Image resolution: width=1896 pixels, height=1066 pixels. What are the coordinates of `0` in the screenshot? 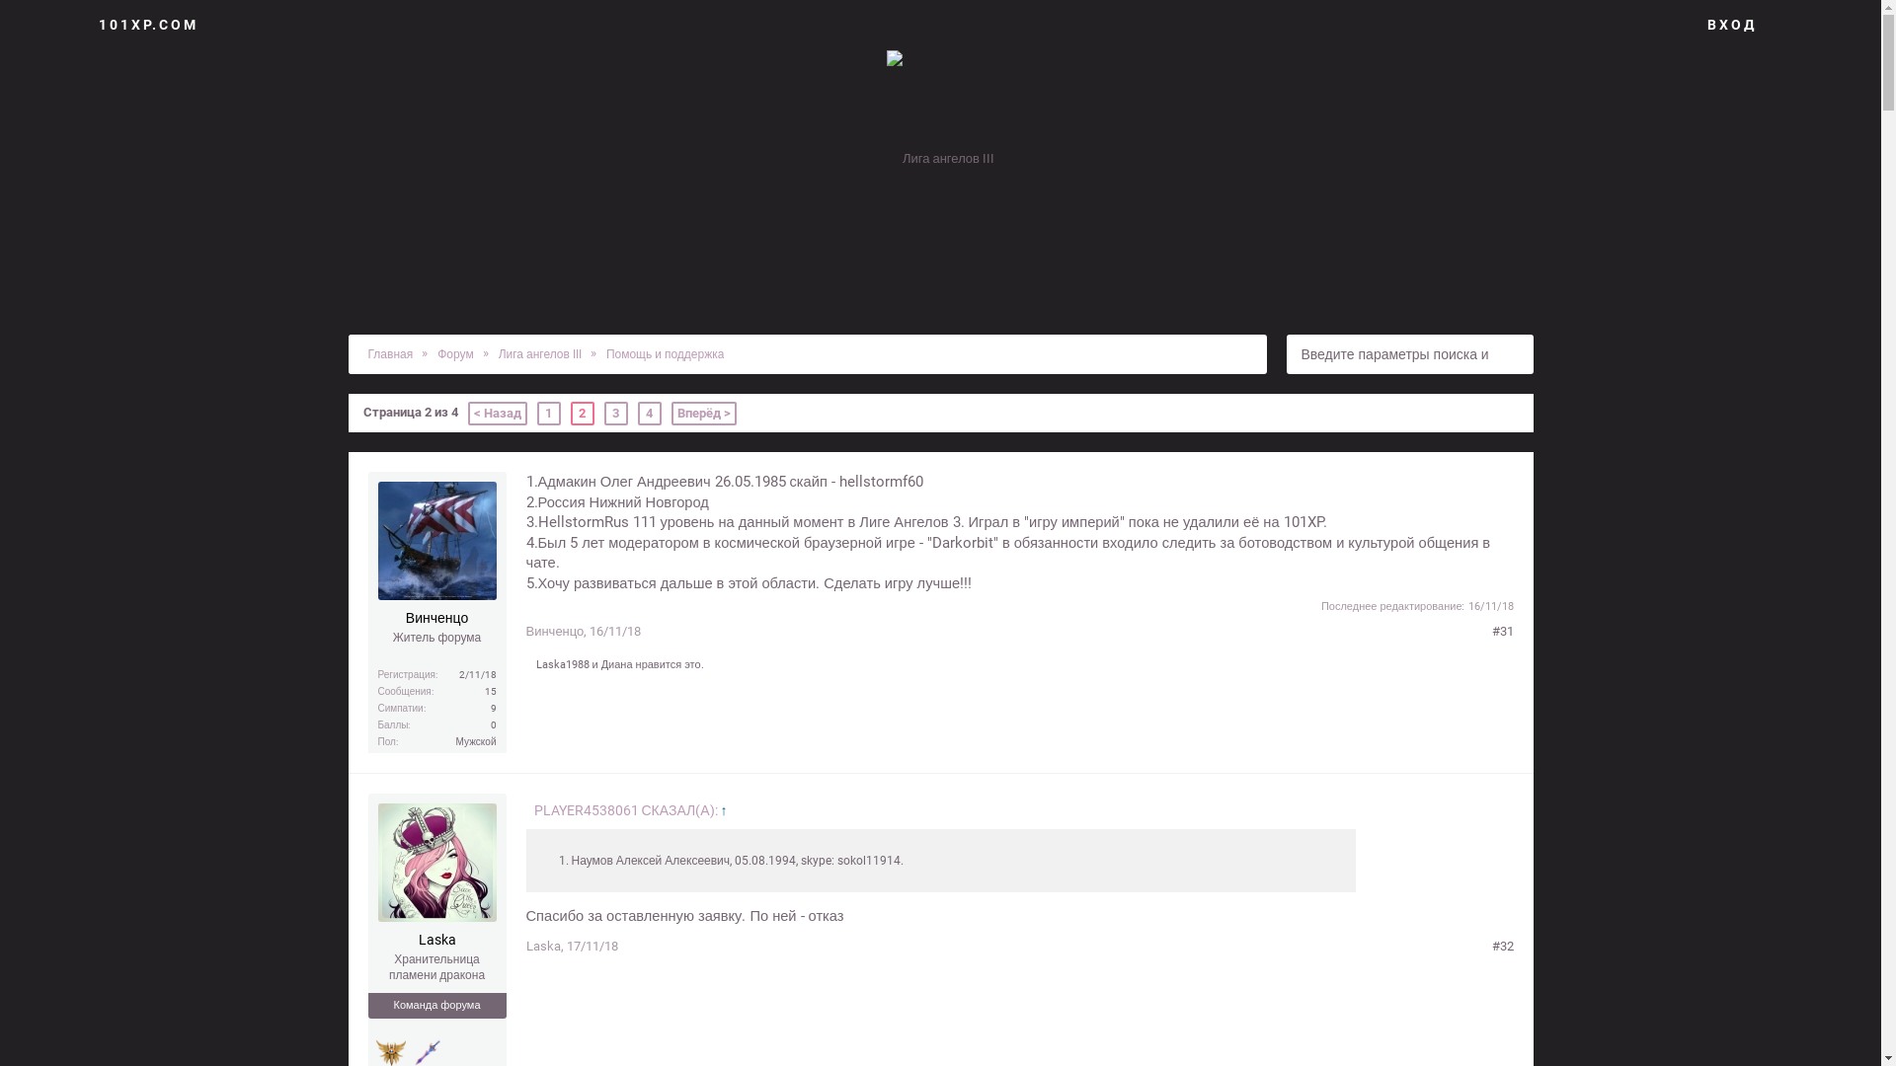 It's located at (493, 724).